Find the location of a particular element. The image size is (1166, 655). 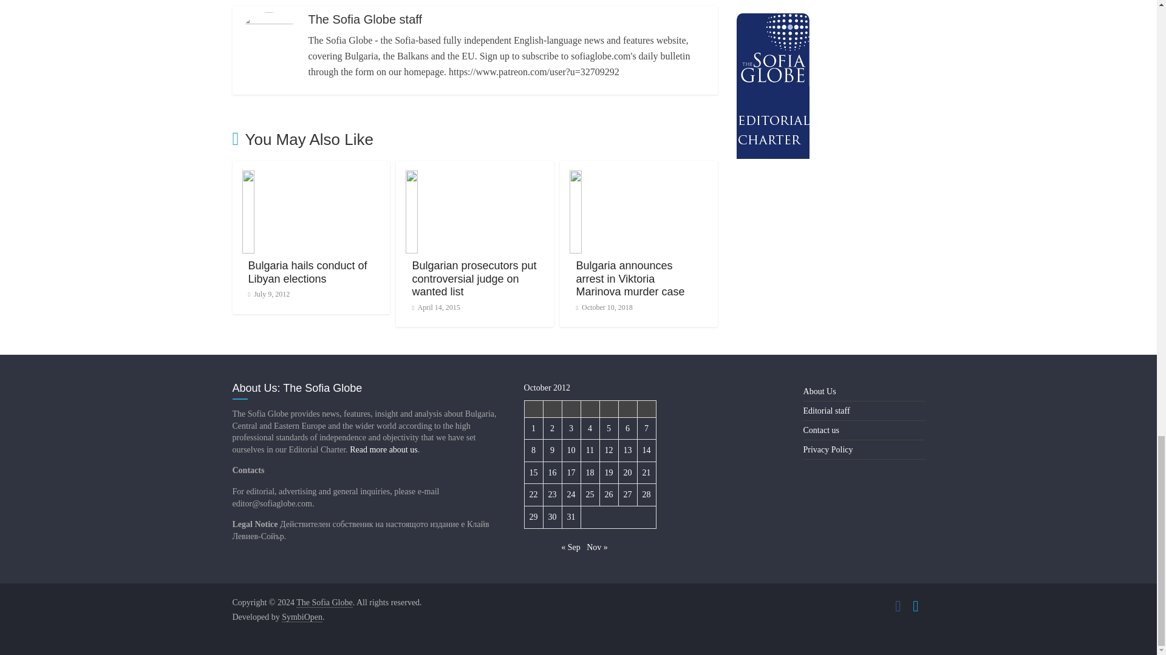

Bulgarian prosecutors put controversial judge on wanted list is located at coordinates (474, 278).